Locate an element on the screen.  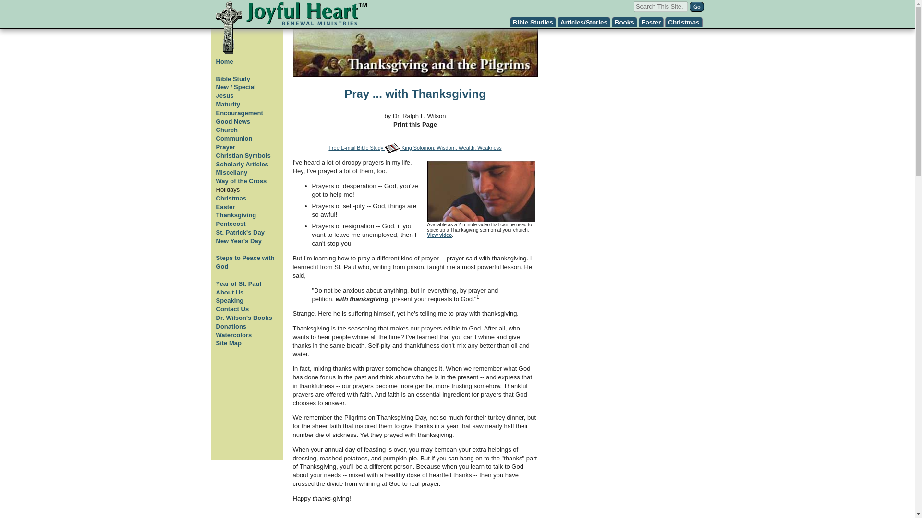
Evangelistic Christian Articles and Stories is located at coordinates (233, 122).